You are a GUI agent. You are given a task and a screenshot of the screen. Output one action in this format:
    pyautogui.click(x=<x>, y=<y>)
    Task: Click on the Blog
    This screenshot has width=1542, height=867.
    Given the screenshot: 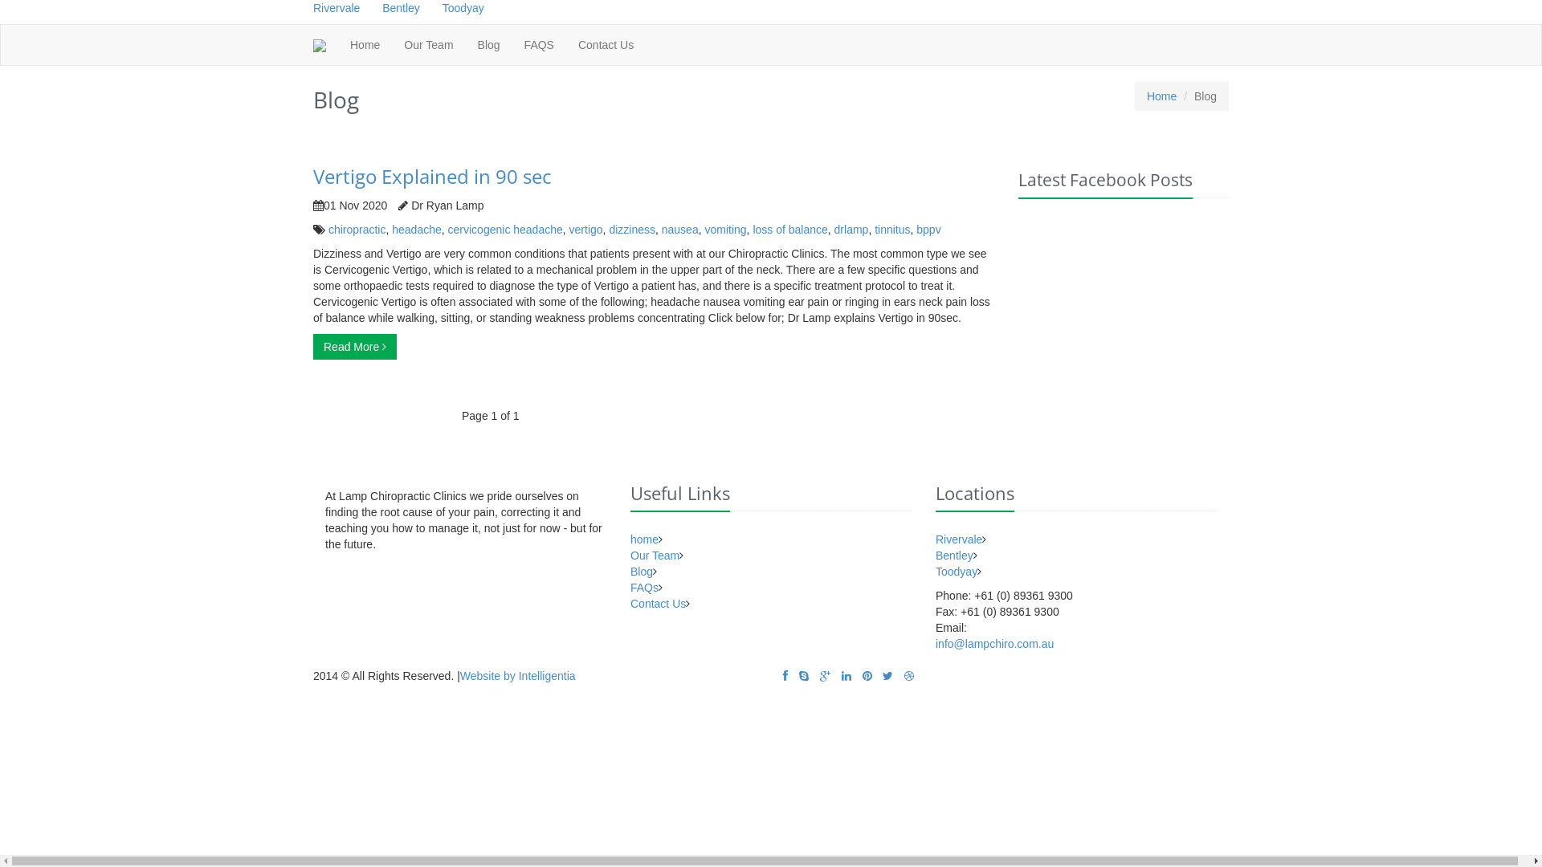 What is the action you would take?
    pyautogui.click(x=489, y=45)
    